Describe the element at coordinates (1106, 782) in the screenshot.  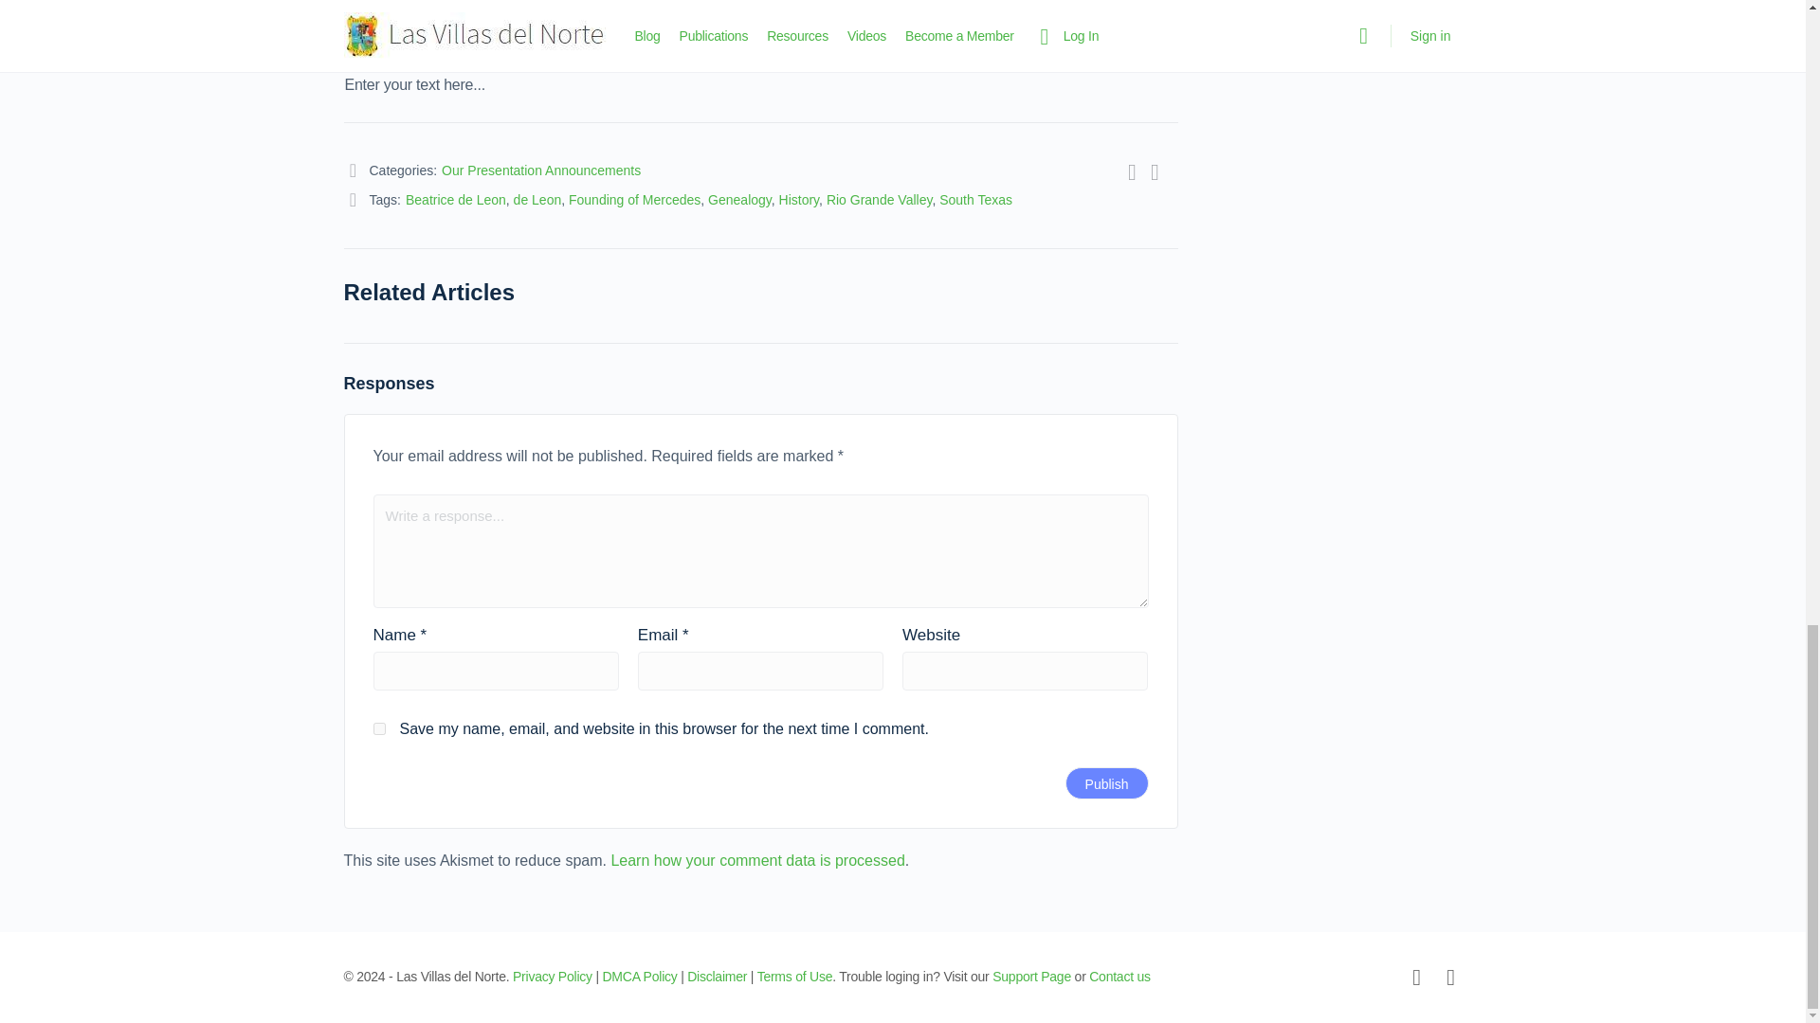
I see `Publish` at that location.